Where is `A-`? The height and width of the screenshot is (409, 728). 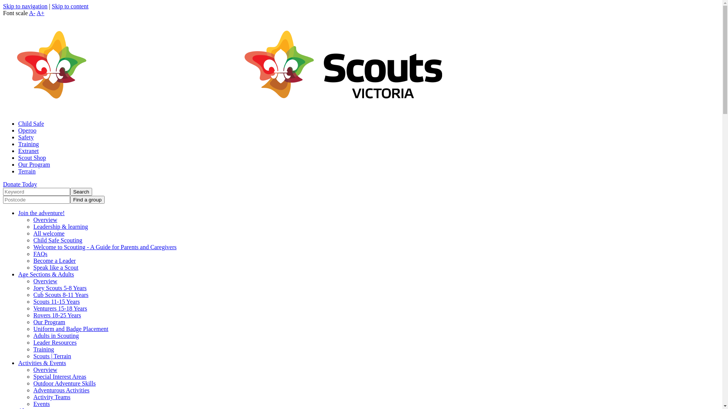 A- is located at coordinates (32, 13).